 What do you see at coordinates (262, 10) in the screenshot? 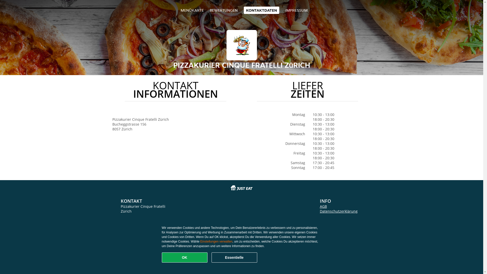
I see `KONTAKTDATEN` at bounding box center [262, 10].